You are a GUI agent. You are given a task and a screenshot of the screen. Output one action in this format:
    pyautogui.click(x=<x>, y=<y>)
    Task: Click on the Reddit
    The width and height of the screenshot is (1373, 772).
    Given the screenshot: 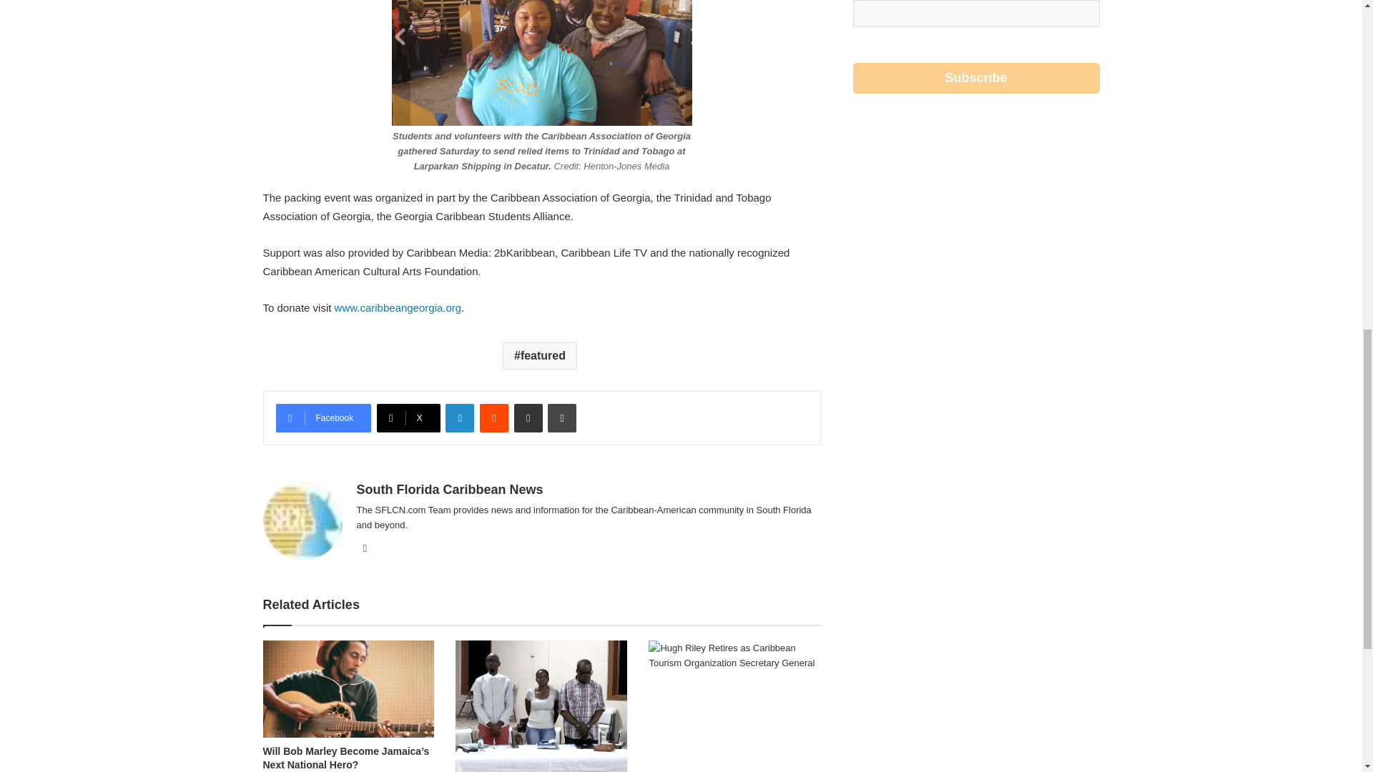 What is the action you would take?
    pyautogui.click(x=493, y=417)
    